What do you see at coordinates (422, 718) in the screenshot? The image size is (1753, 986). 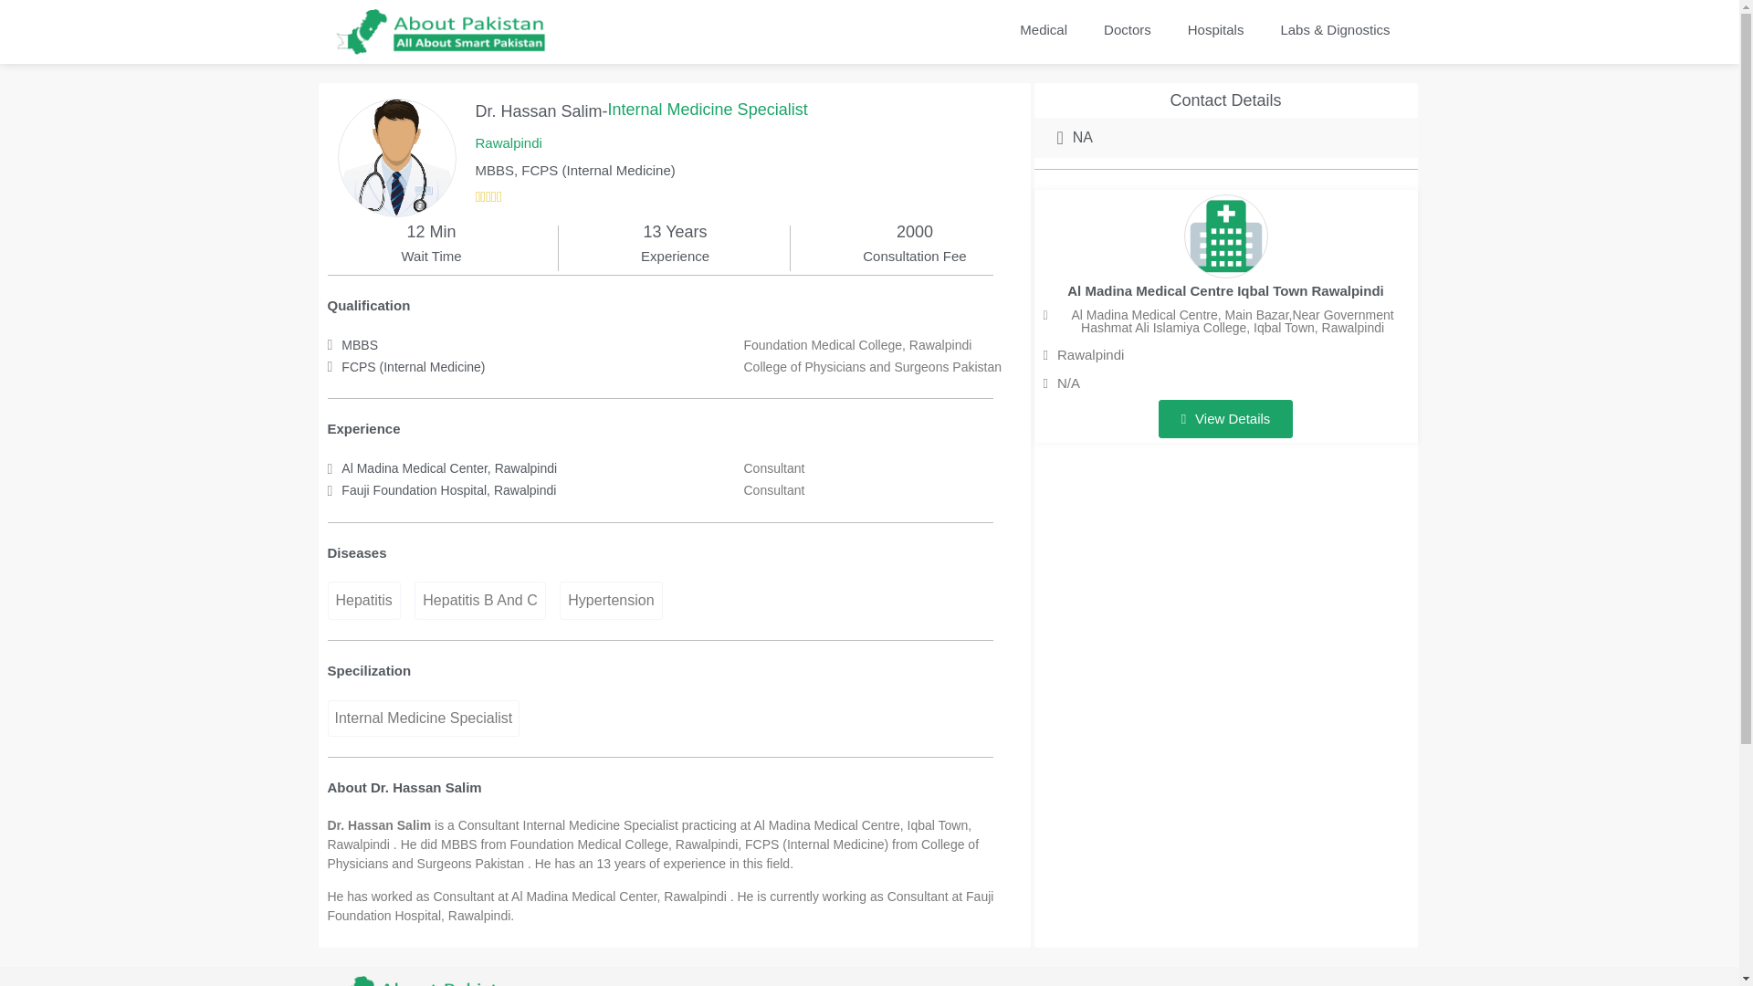 I see `Internal Medicine Specialist` at bounding box center [422, 718].